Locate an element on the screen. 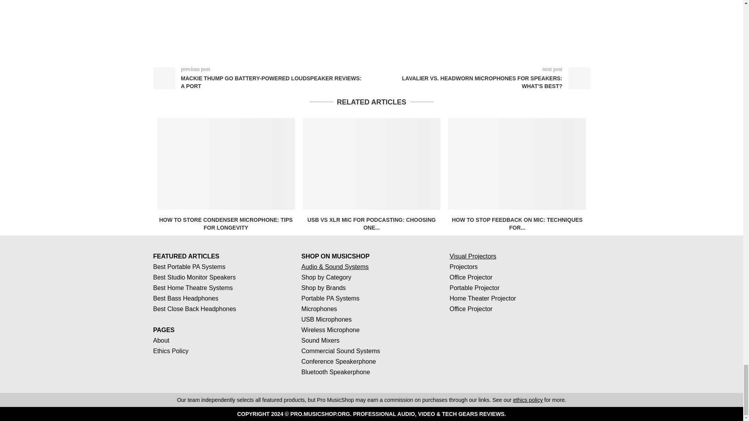 The height and width of the screenshot is (421, 749). USB vs XLR Mic for Podcasting: Choosing One for Your Show is located at coordinates (371, 164).